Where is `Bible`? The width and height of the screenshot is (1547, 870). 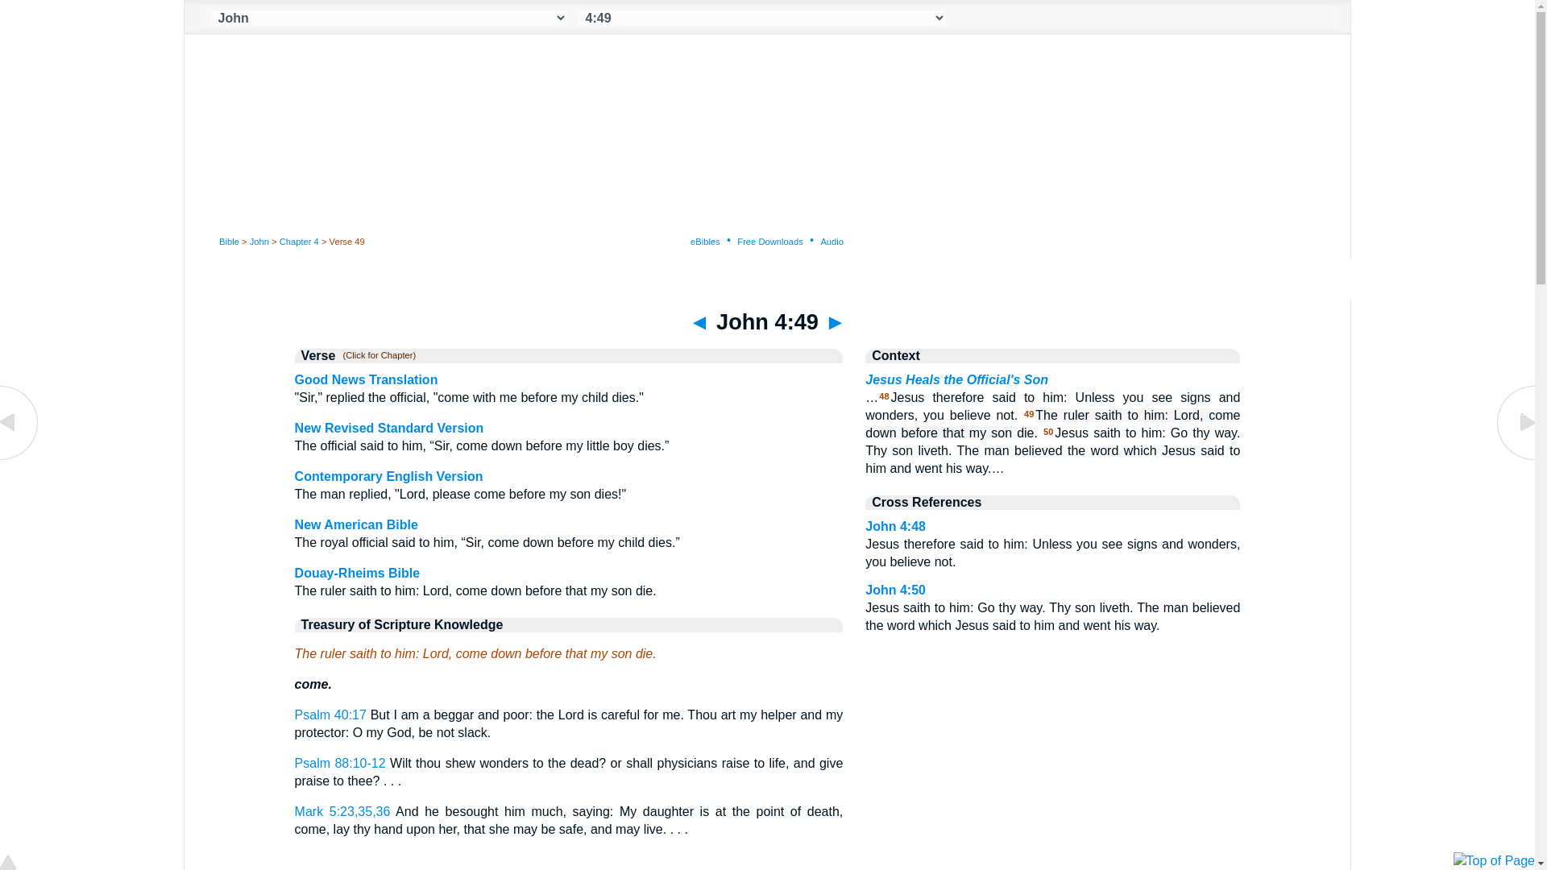 Bible is located at coordinates (229, 241).